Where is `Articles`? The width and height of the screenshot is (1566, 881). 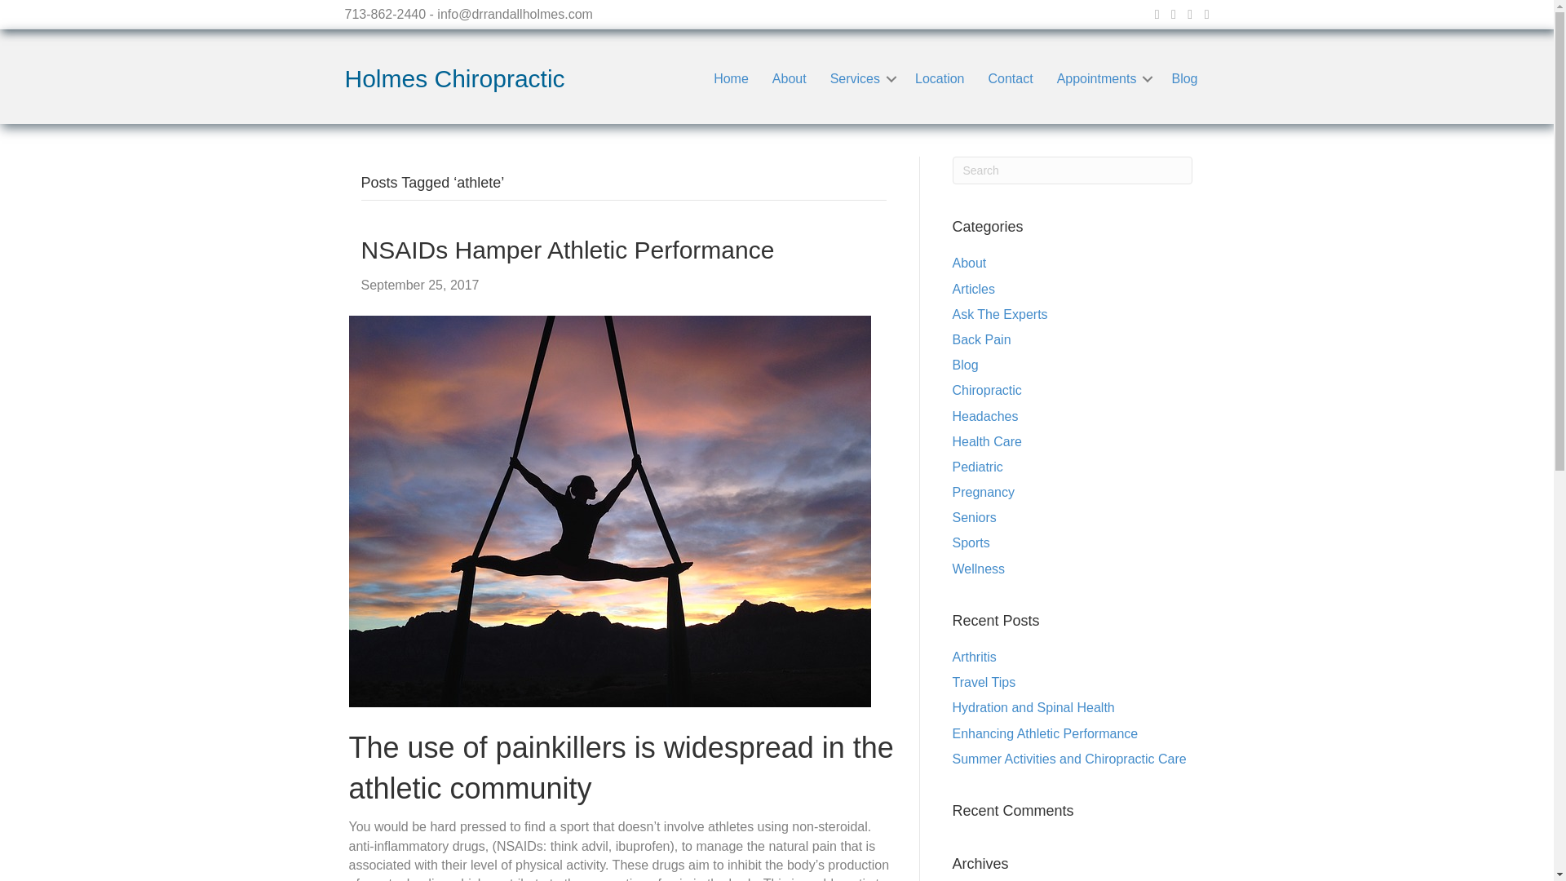 Articles is located at coordinates (973, 289).